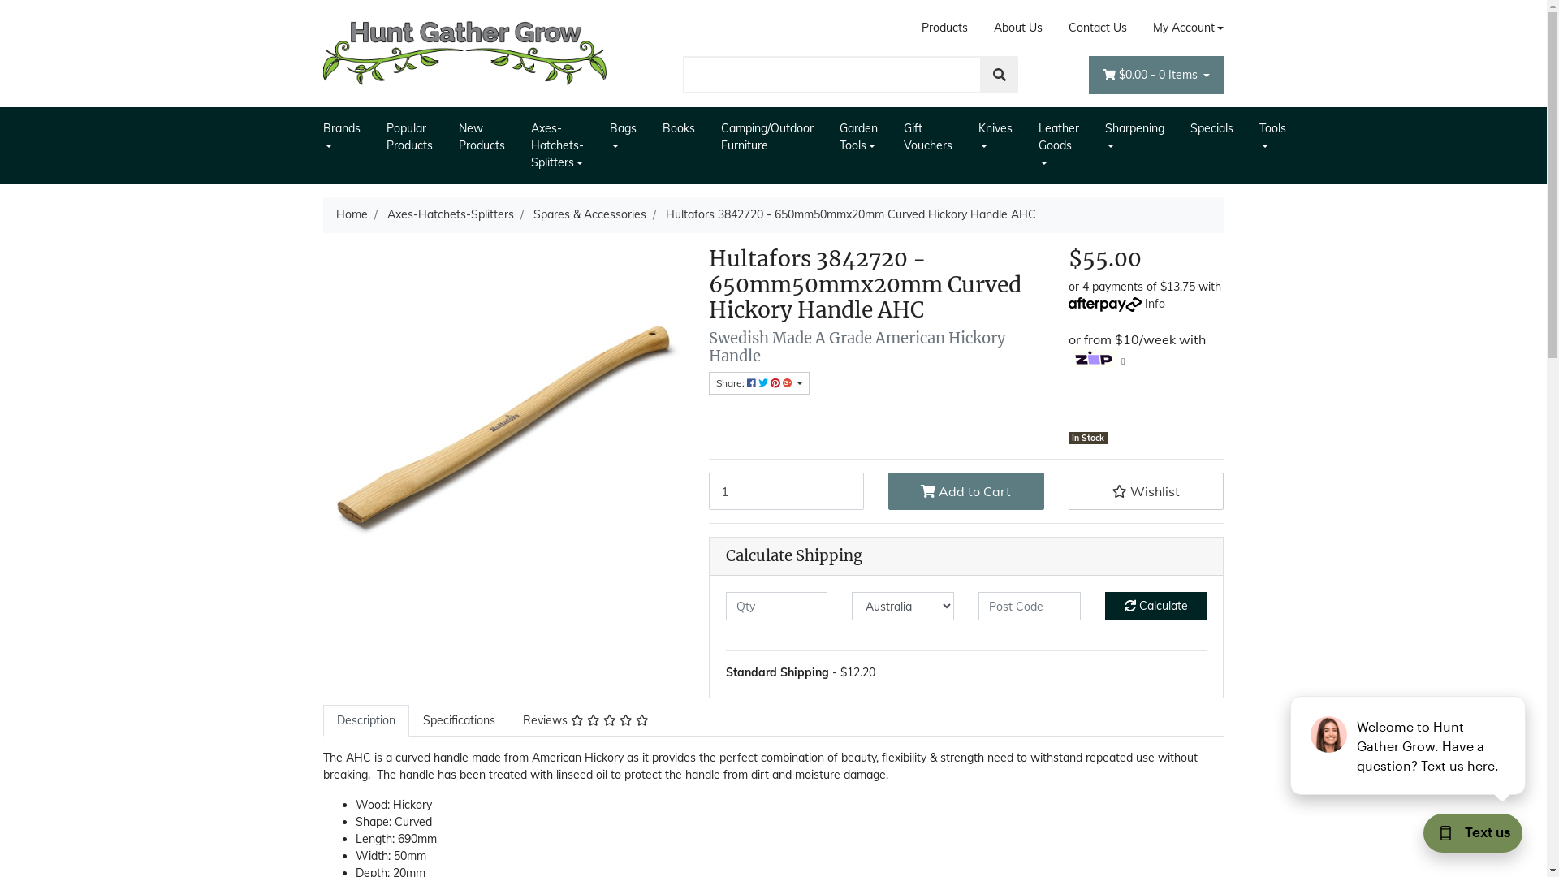 The width and height of the screenshot is (1559, 877). Describe the element at coordinates (927, 137) in the screenshot. I see `Gift Vouchers` at that location.